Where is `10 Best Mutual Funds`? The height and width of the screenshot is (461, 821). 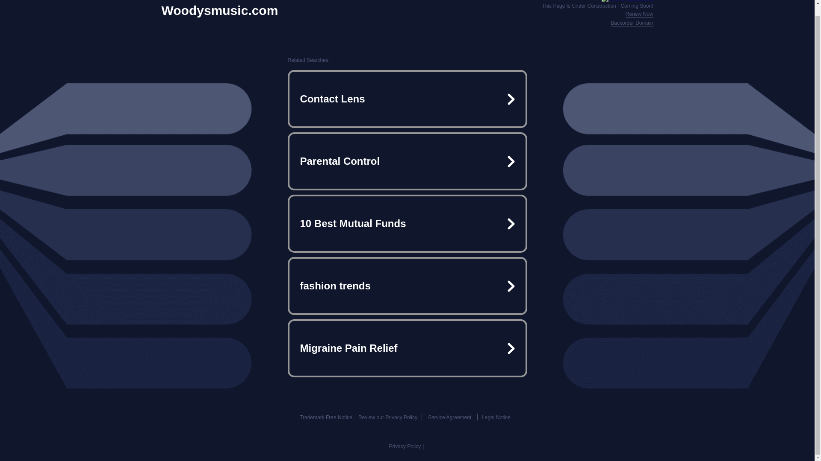
10 Best Mutual Funds is located at coordinates (407, 224).